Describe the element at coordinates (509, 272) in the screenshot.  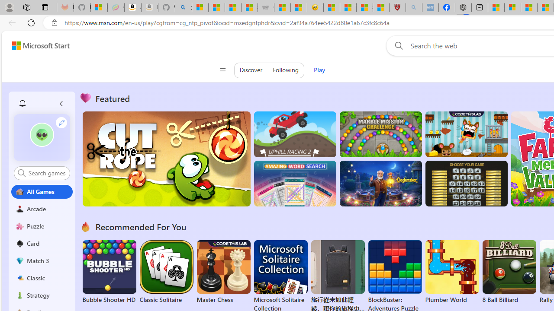
I see `8 Ball Billiard` at that location.